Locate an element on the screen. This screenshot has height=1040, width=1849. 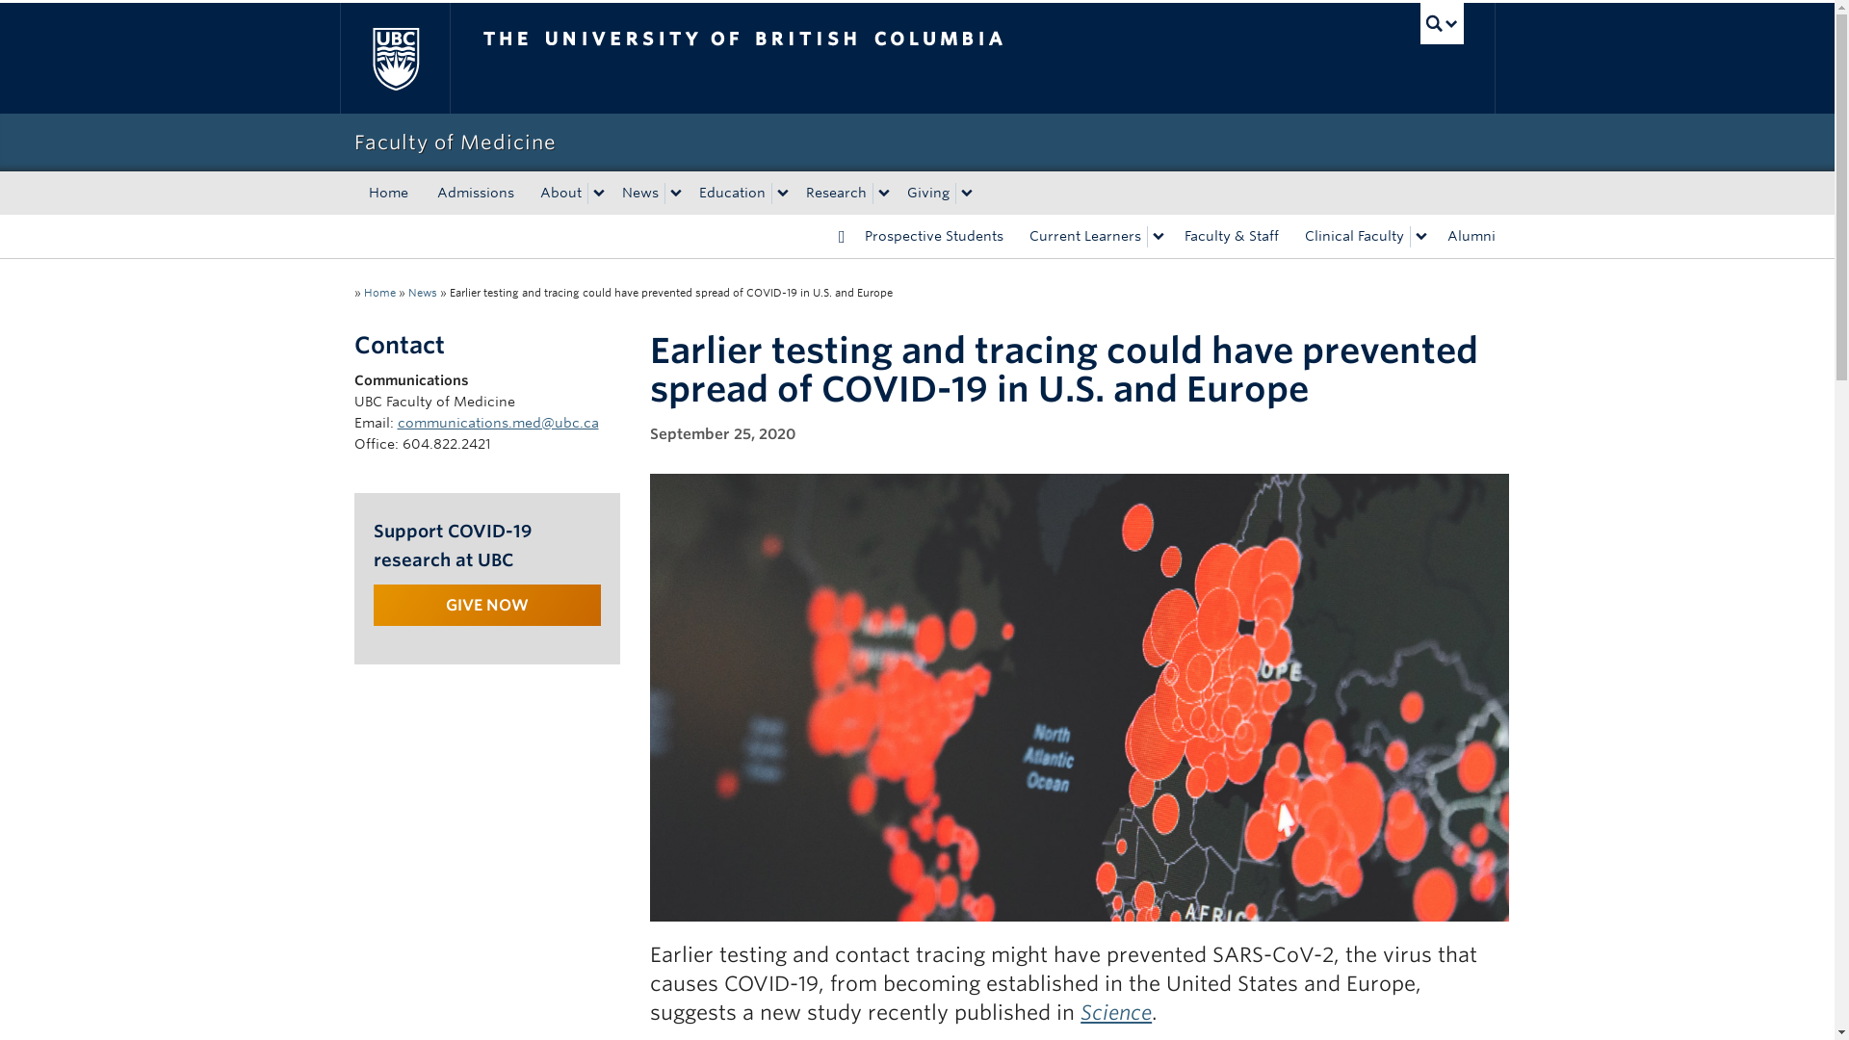
Home is located at coordinates (389, 193).